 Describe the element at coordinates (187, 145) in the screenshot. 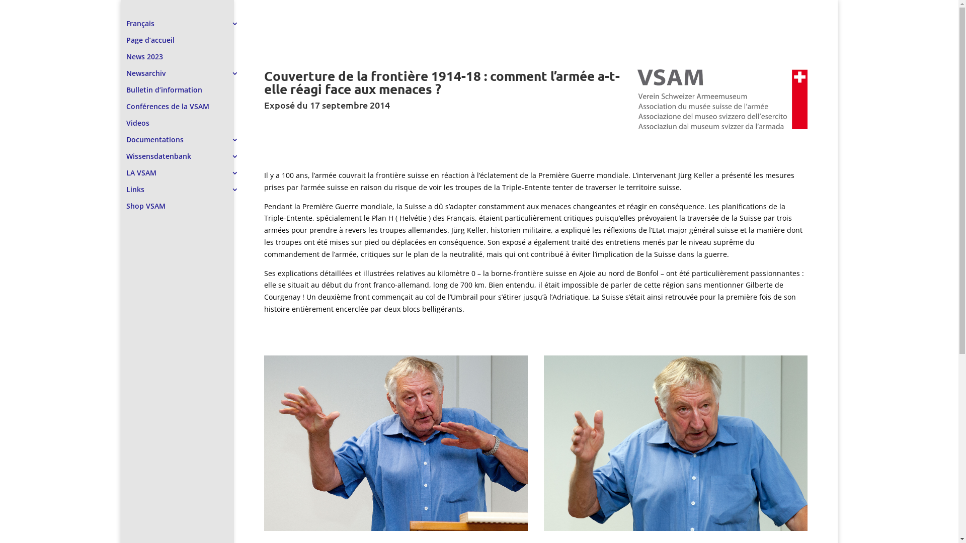

I see `Documentations` at that location.